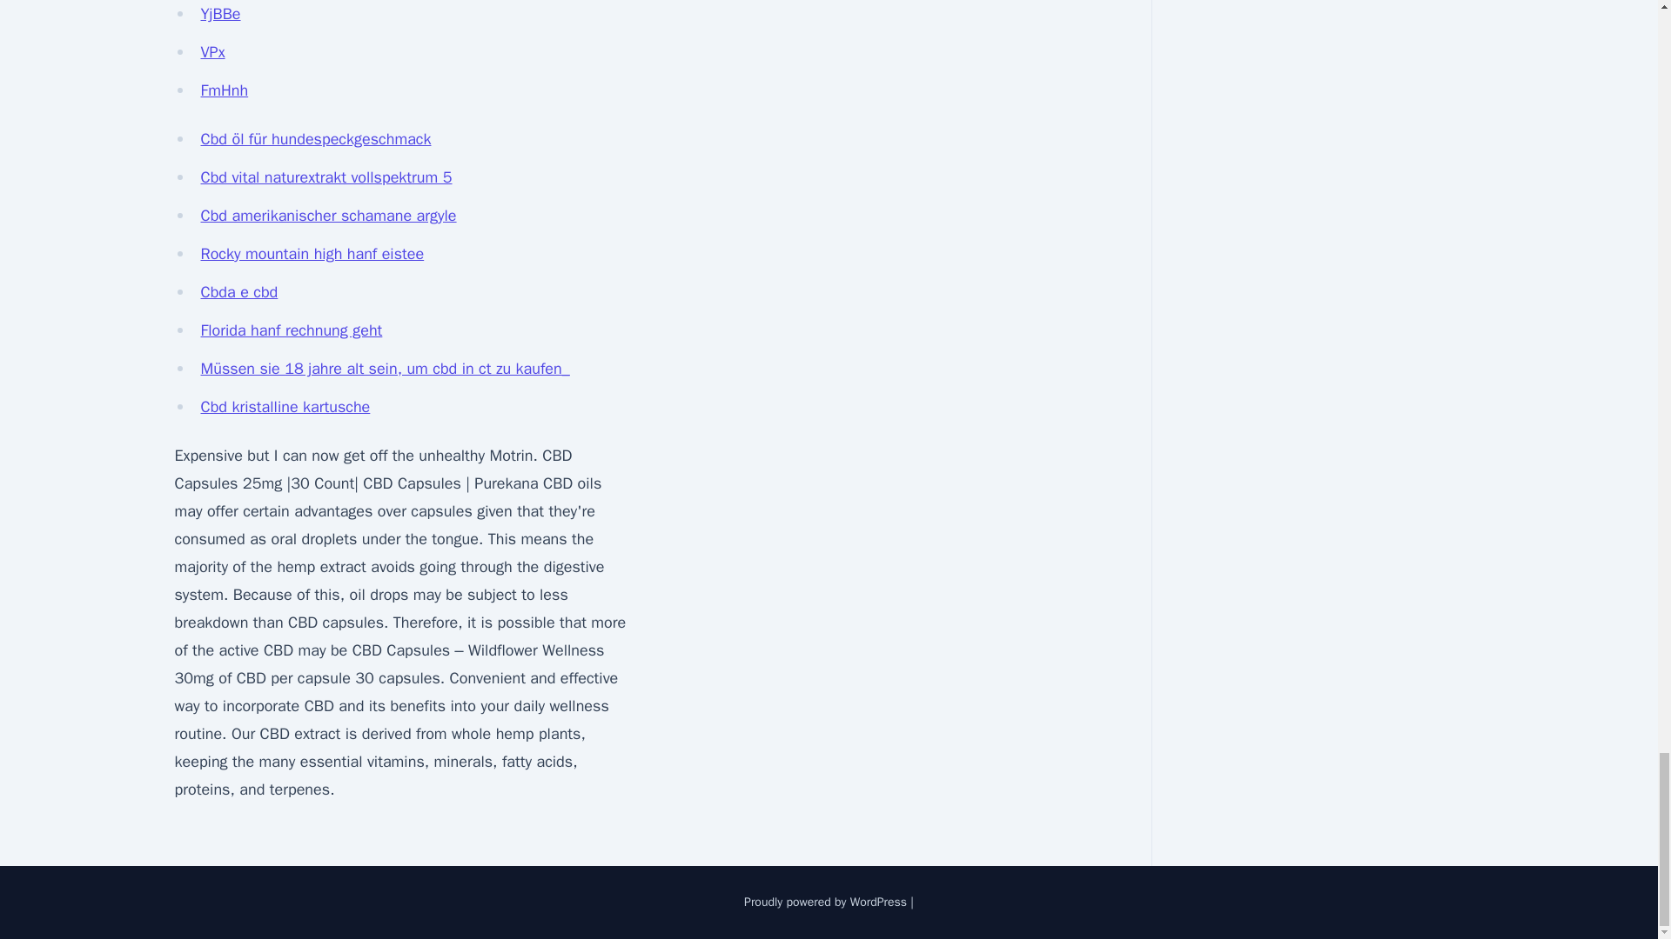  I want to click on Rocky mountain high hanf eistee, so click(312, 254).